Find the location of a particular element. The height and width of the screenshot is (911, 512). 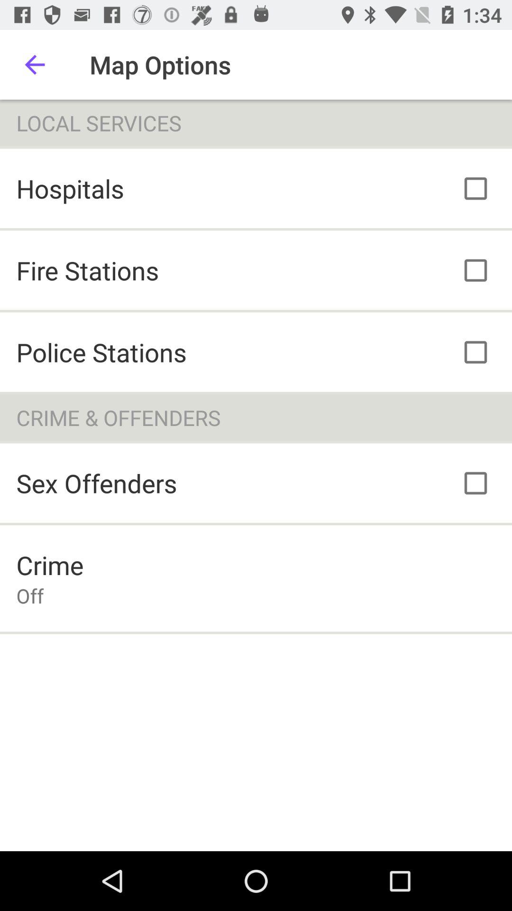

press crime & offenders item is located at coordinates (256, 418).